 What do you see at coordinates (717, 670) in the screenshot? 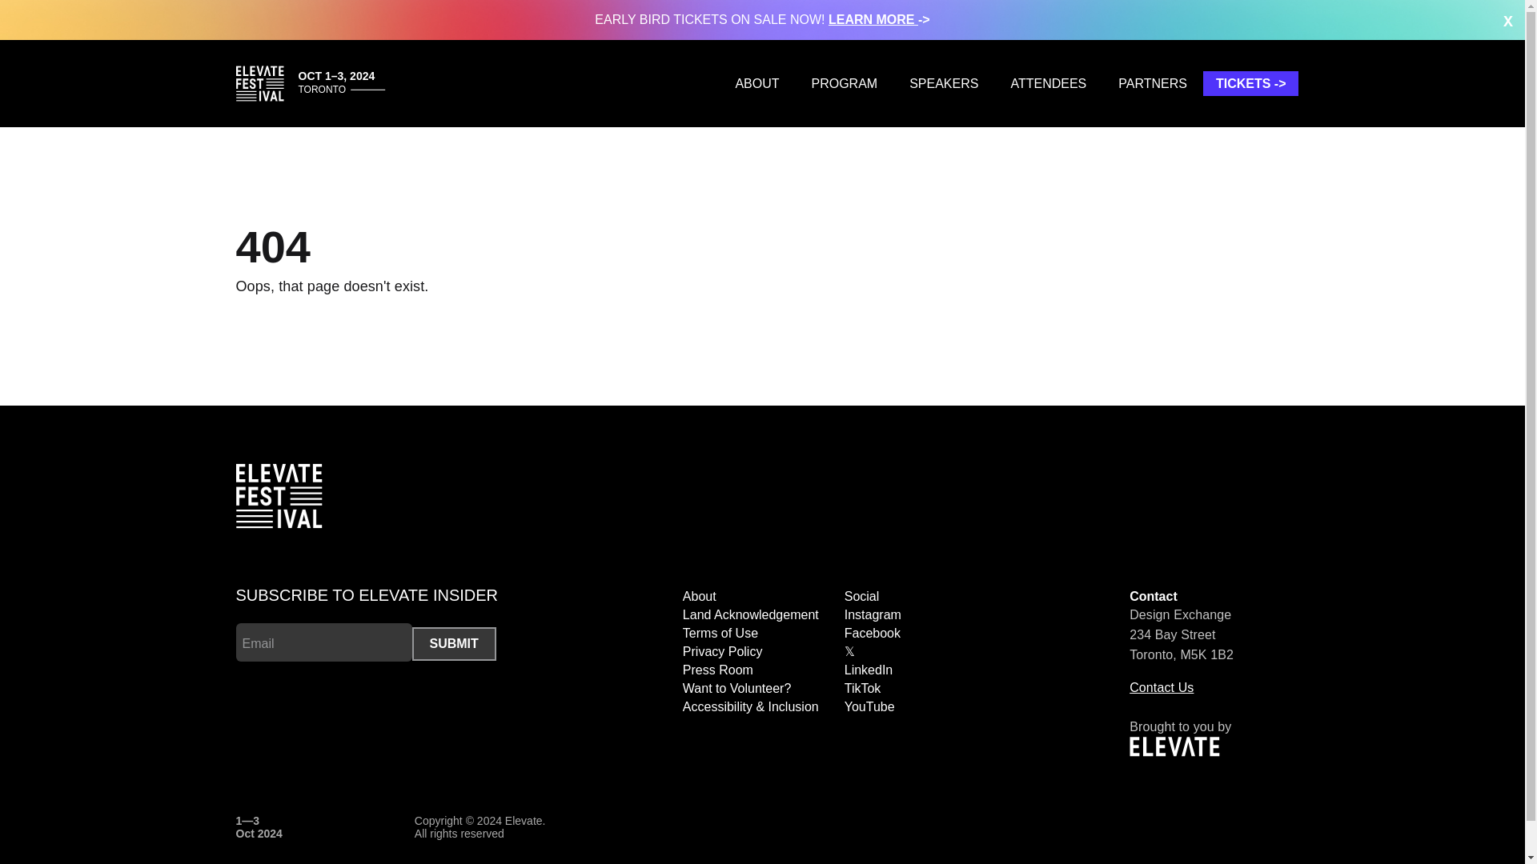
I see `Press Room` at bounding box center [717, 670].